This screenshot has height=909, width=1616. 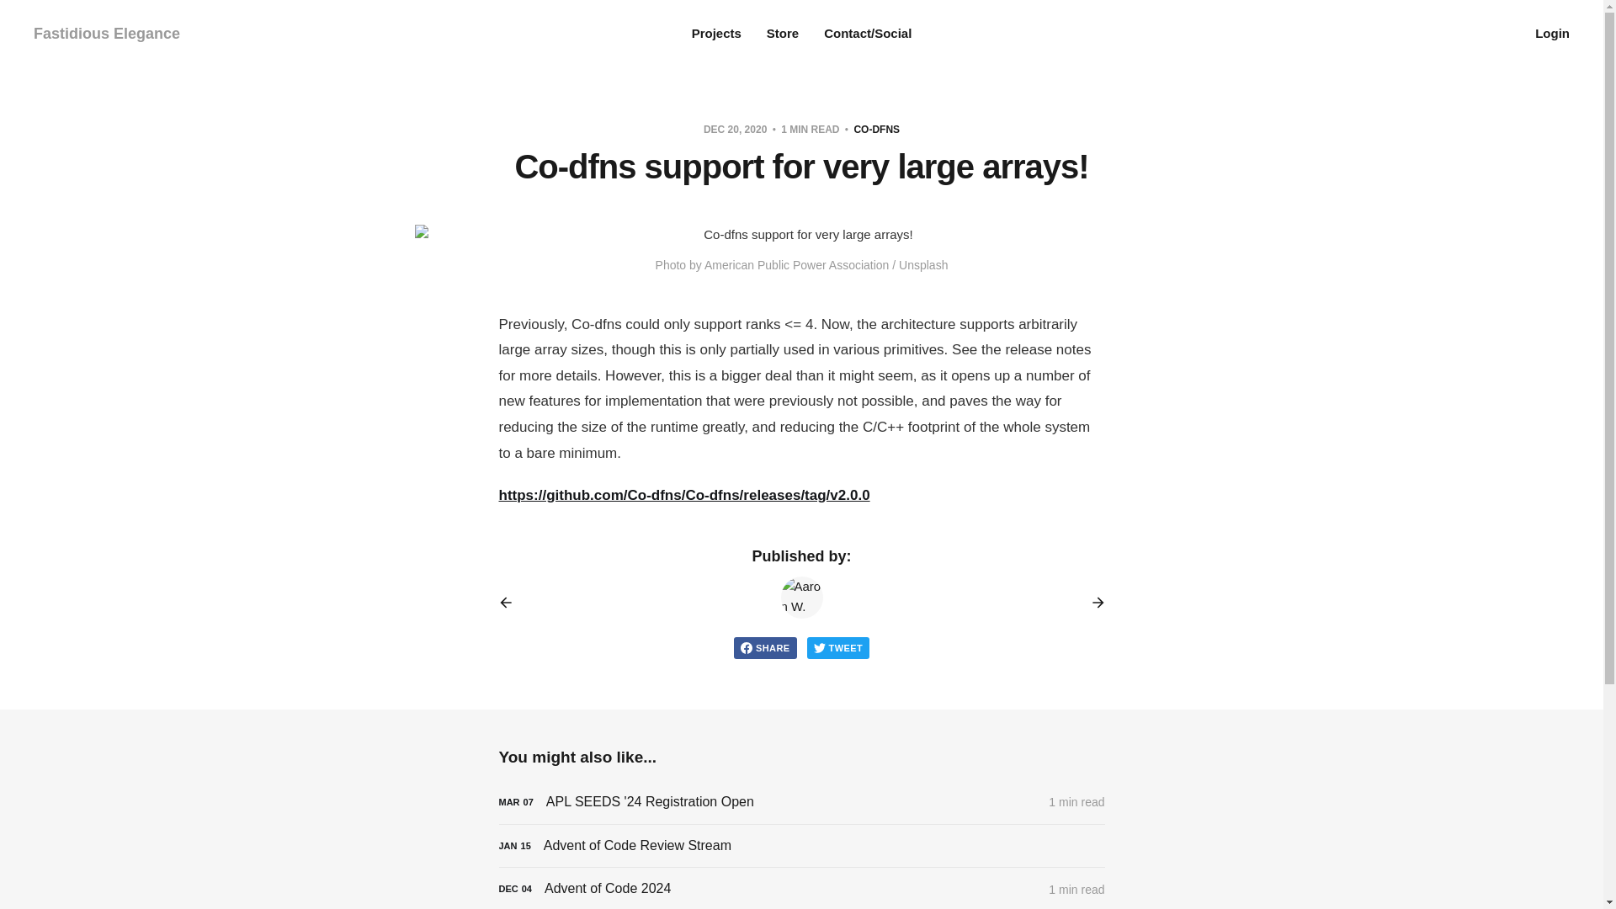 I want to click on TWEET, so click(x=838, y=648).